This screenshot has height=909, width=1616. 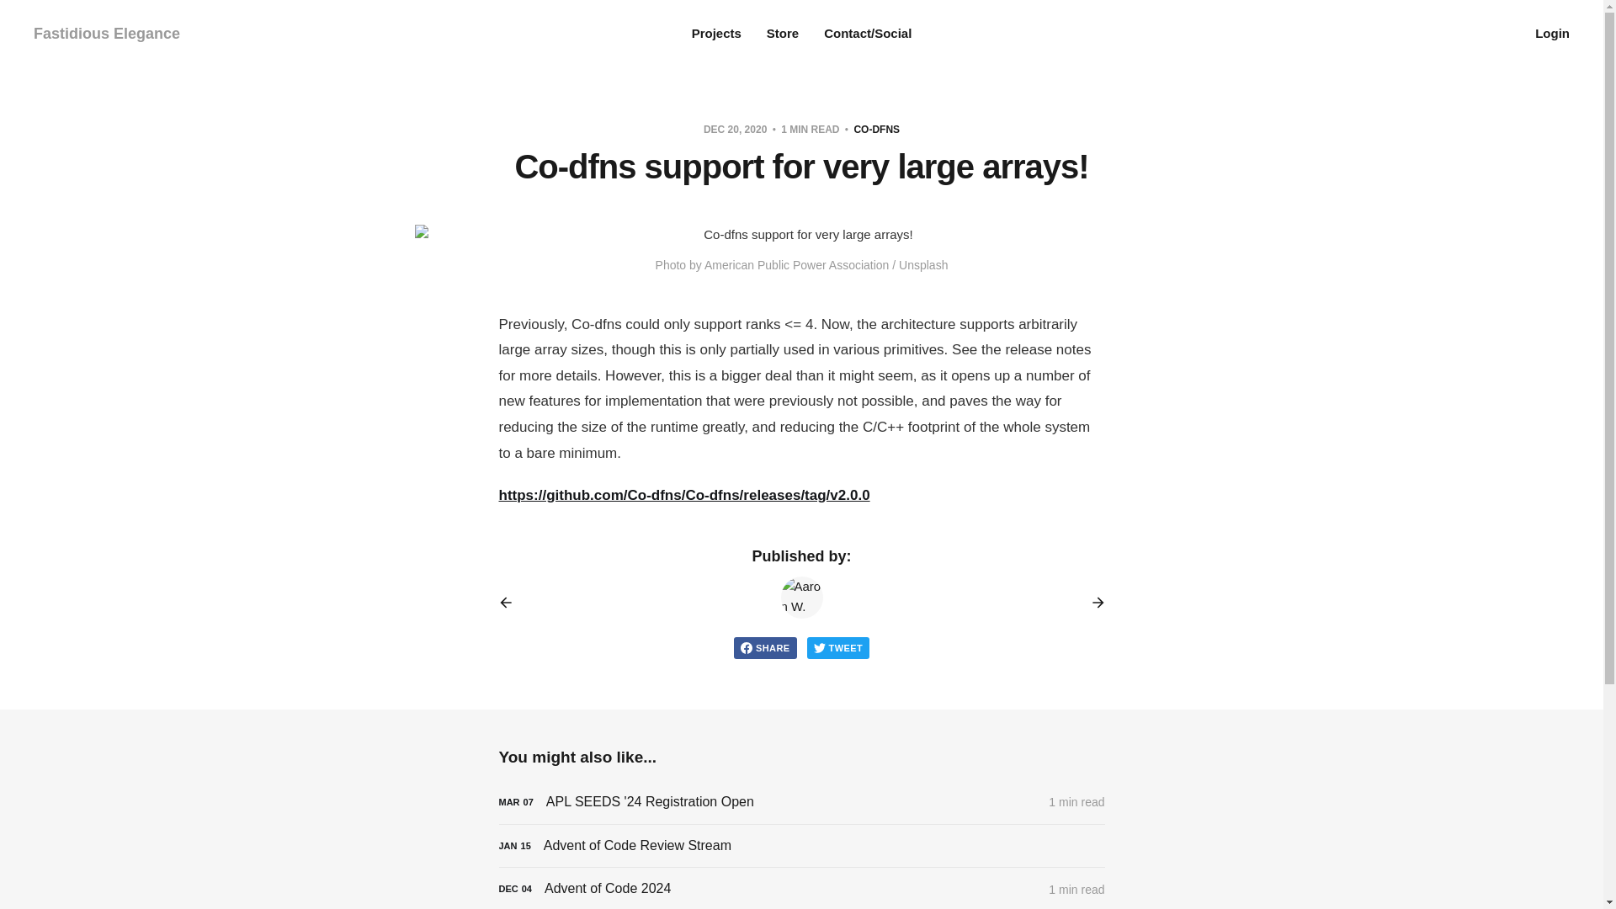 I want to click on TWEET, so click(x=838, y=648).